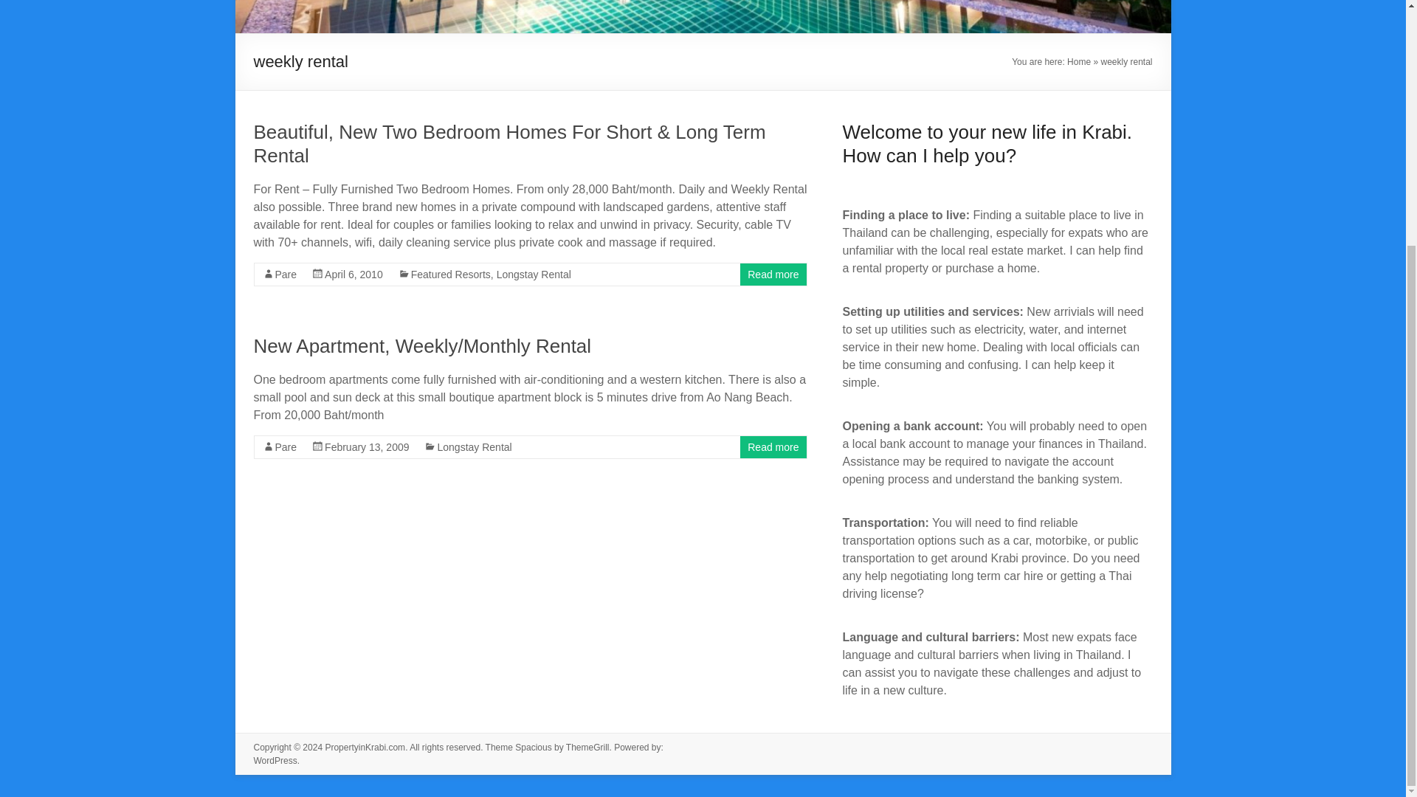  Describe the element at coordinates (366, 447) in the screenshot. I see `11:15 am` at that location.